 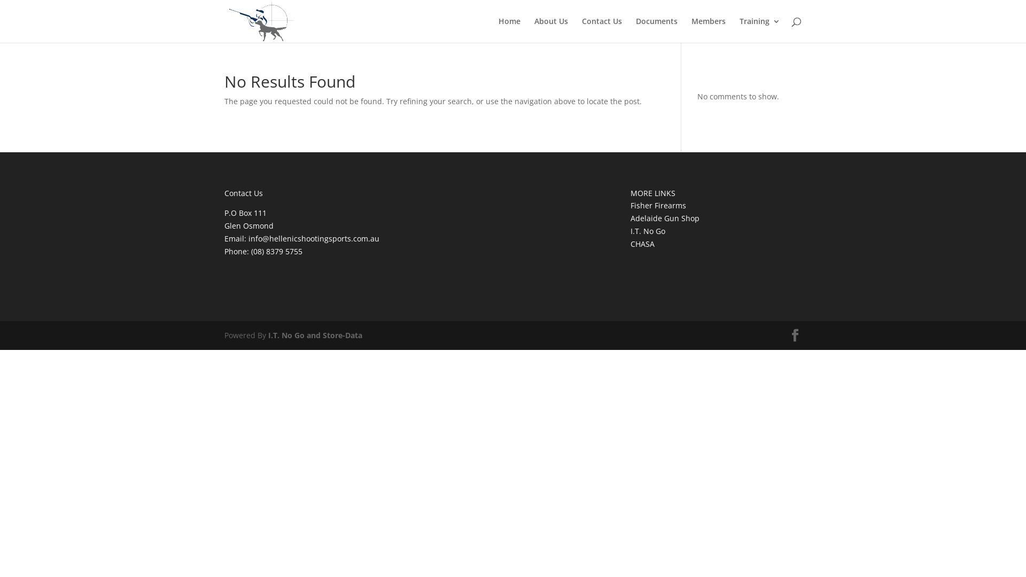 What do you see at coordinates (760, 30) in the screenshot?
I see `Training` at bounding box center [760, 30].